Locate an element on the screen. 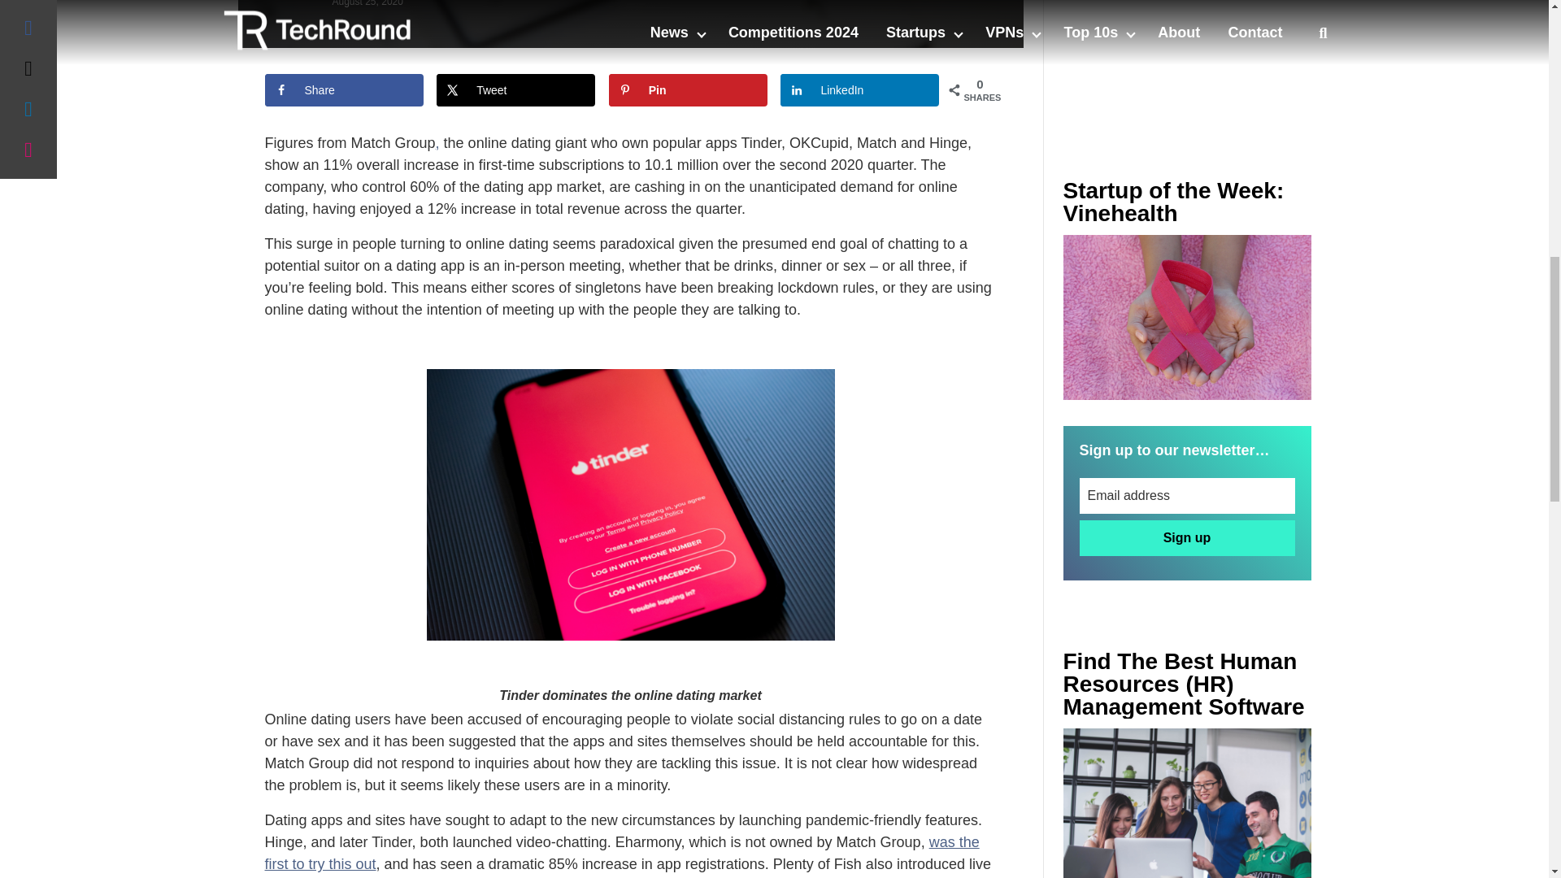 Image resolution: width=1561 pixels, height=878 pixels. Enter The BAME Top 50 Entrepreneurs - Deadline 10th Nov 2021 is located at coordinates (1187, 803).